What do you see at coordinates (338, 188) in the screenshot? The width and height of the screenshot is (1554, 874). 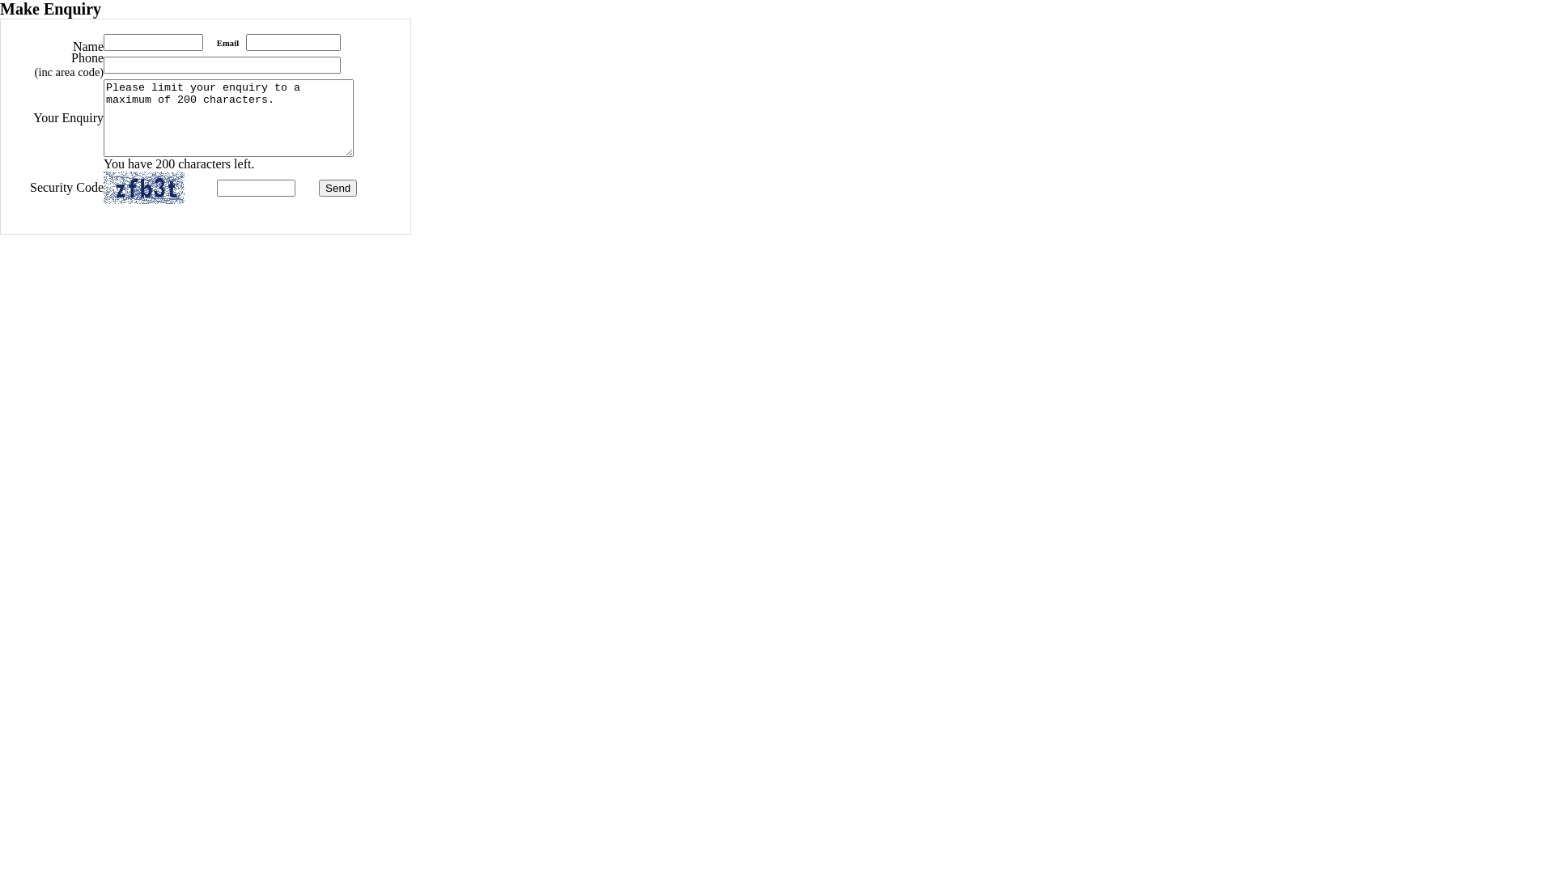 I see `Send` at bounding box center [338, 188].